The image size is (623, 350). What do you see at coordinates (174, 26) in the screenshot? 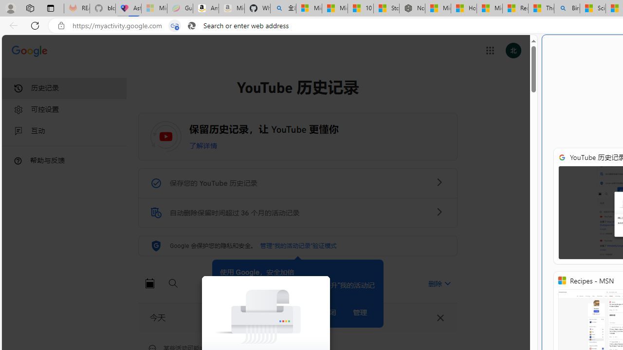
I see `Tabs in split screen` at bounding box center [174, 26].